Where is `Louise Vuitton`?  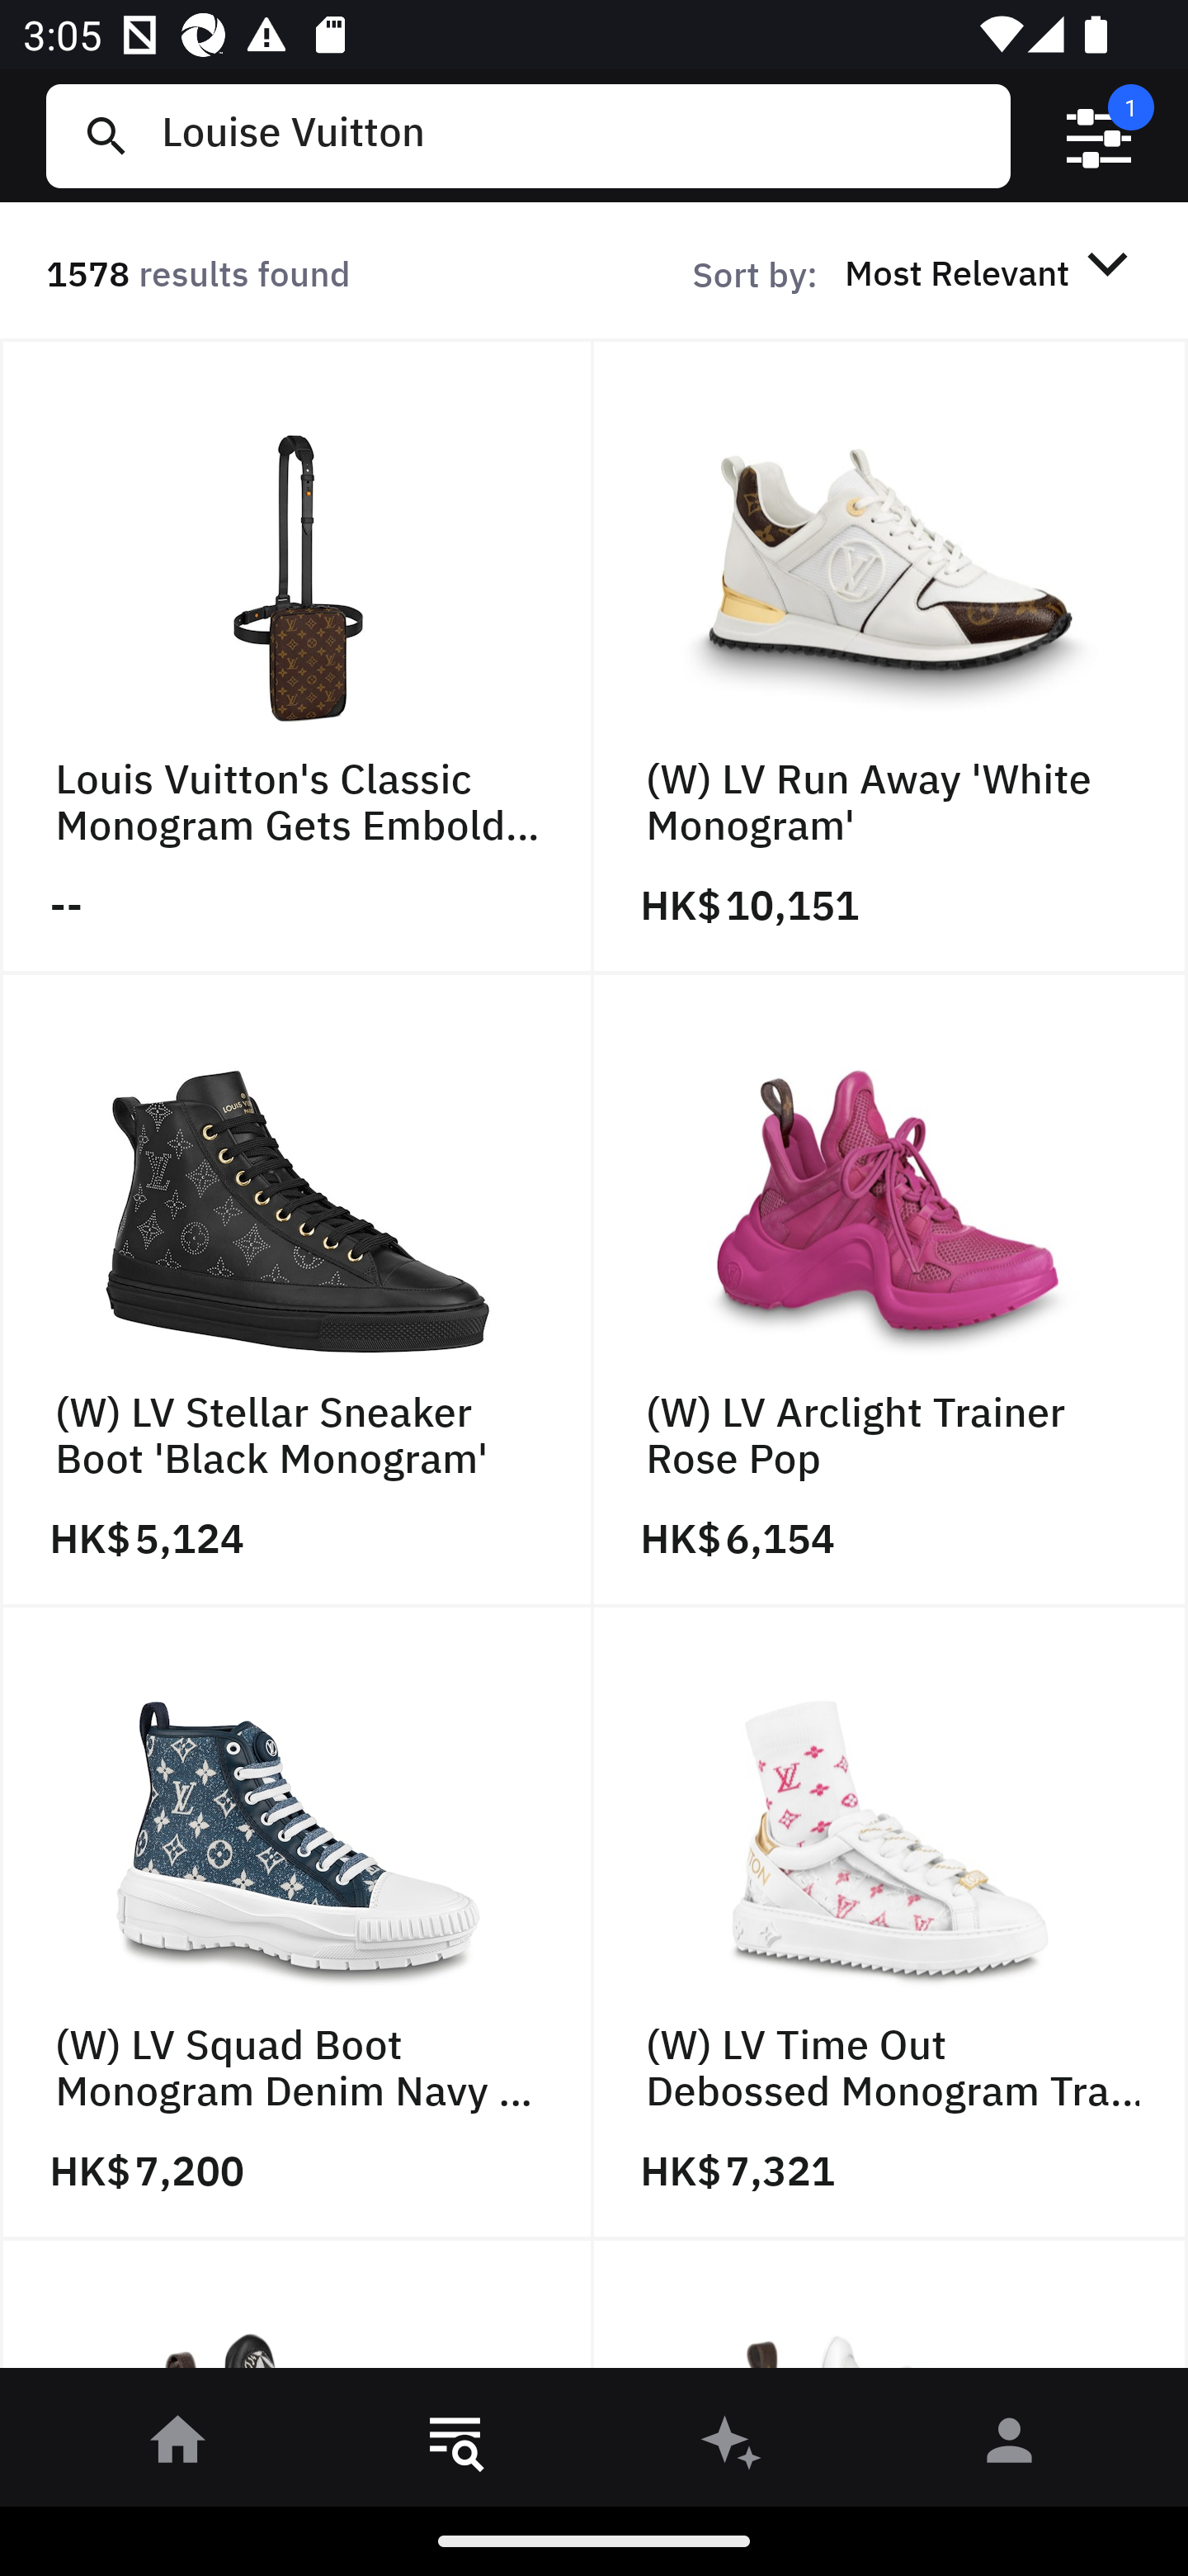 Louise Vuitton is located at coordinates (573, 135).